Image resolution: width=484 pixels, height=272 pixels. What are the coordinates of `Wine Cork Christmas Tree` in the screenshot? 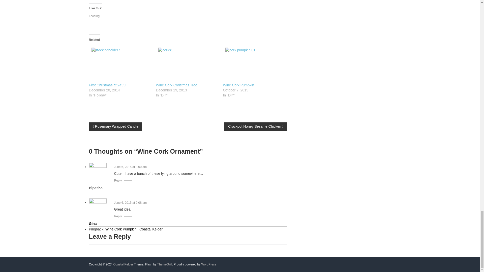 It's located at (187, 64).